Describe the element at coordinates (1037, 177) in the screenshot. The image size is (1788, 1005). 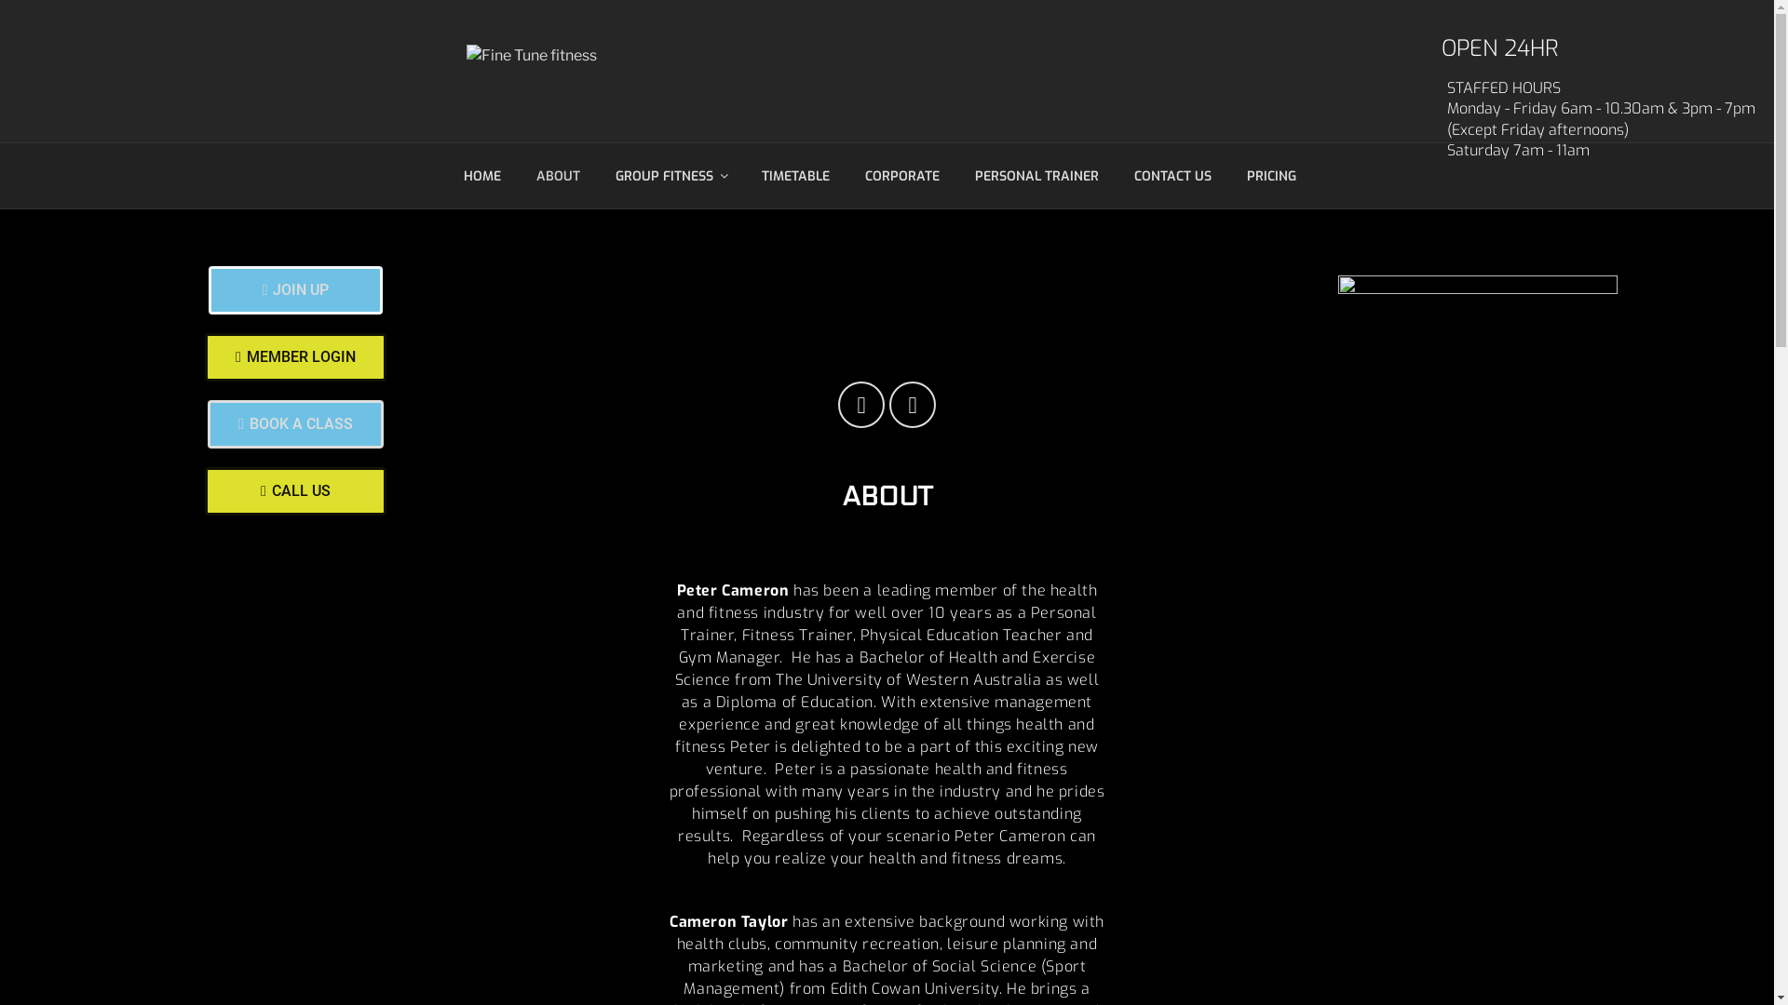
I see `PERSONAL TRAINER` at that location.